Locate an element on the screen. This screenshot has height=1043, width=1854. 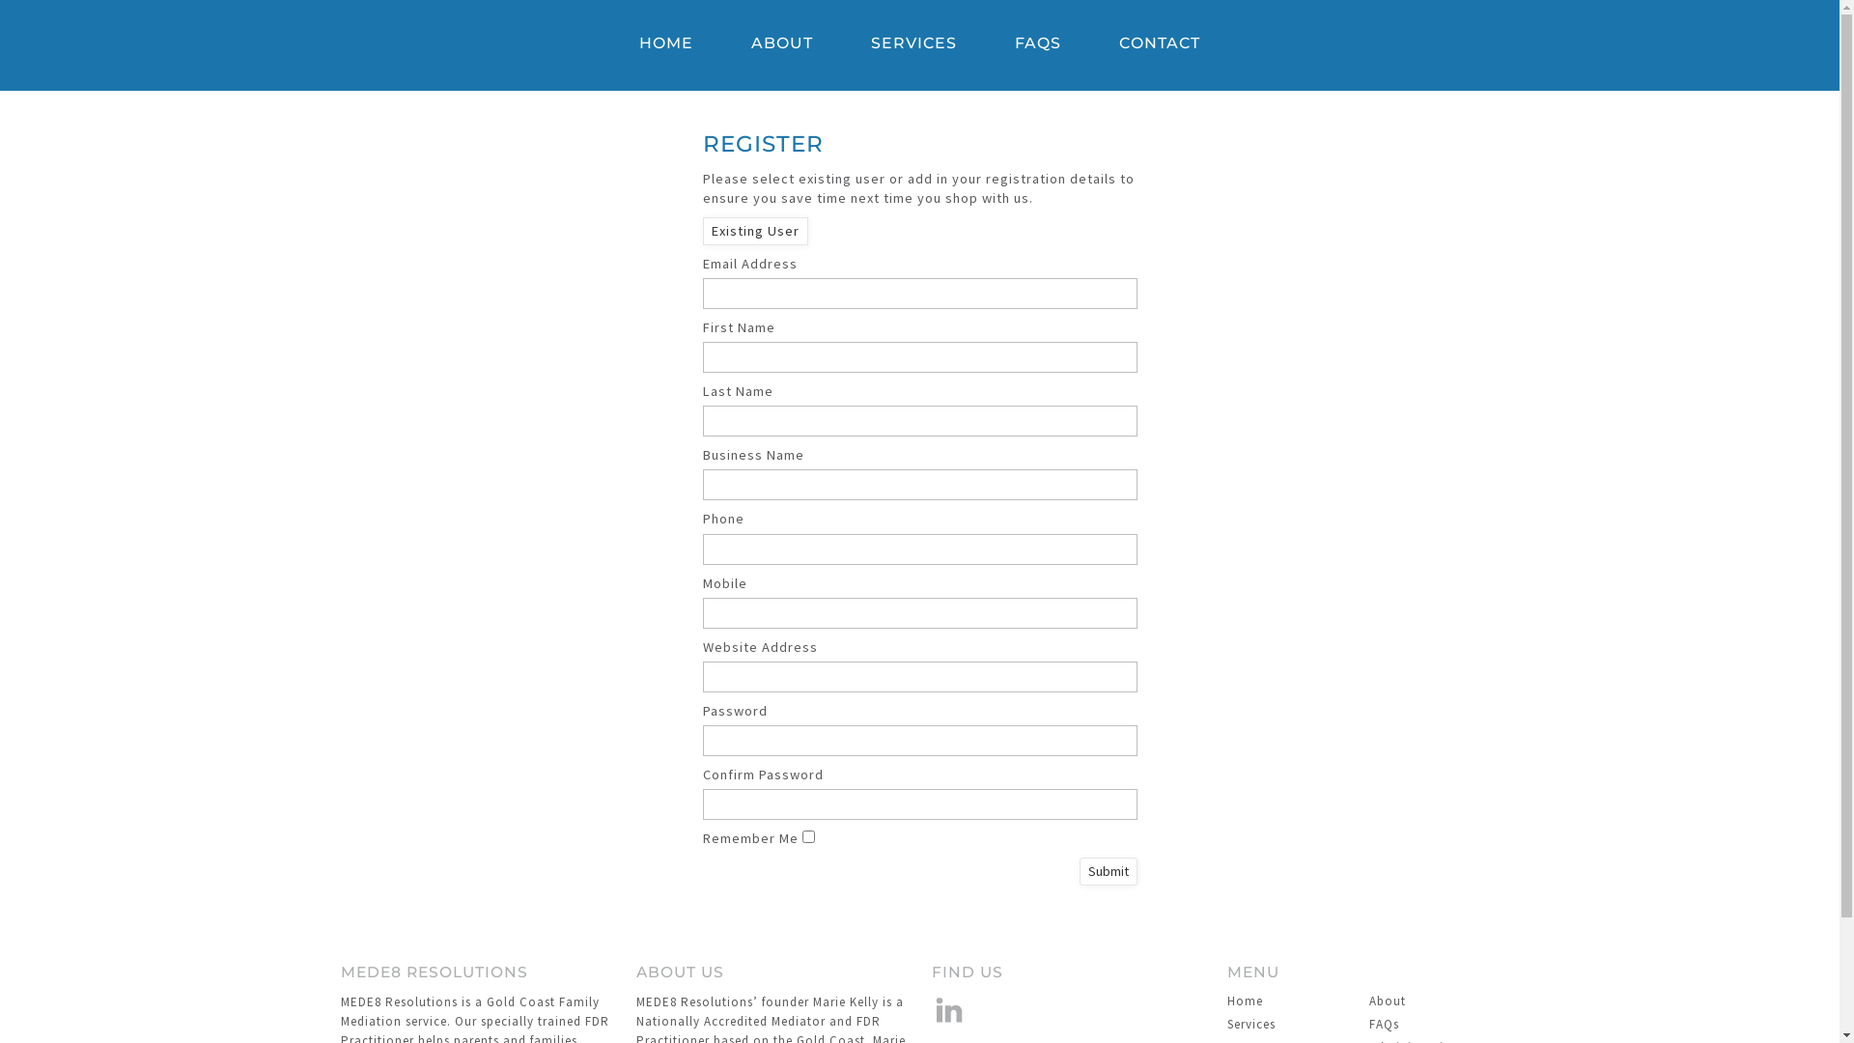
About is located at coordinates (1434, 1001).